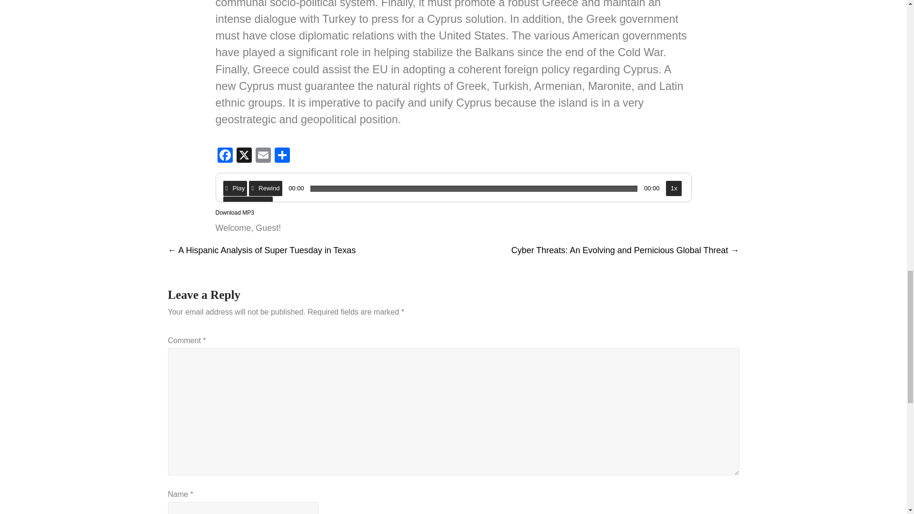  I want to click on Email, so click(263, 156).